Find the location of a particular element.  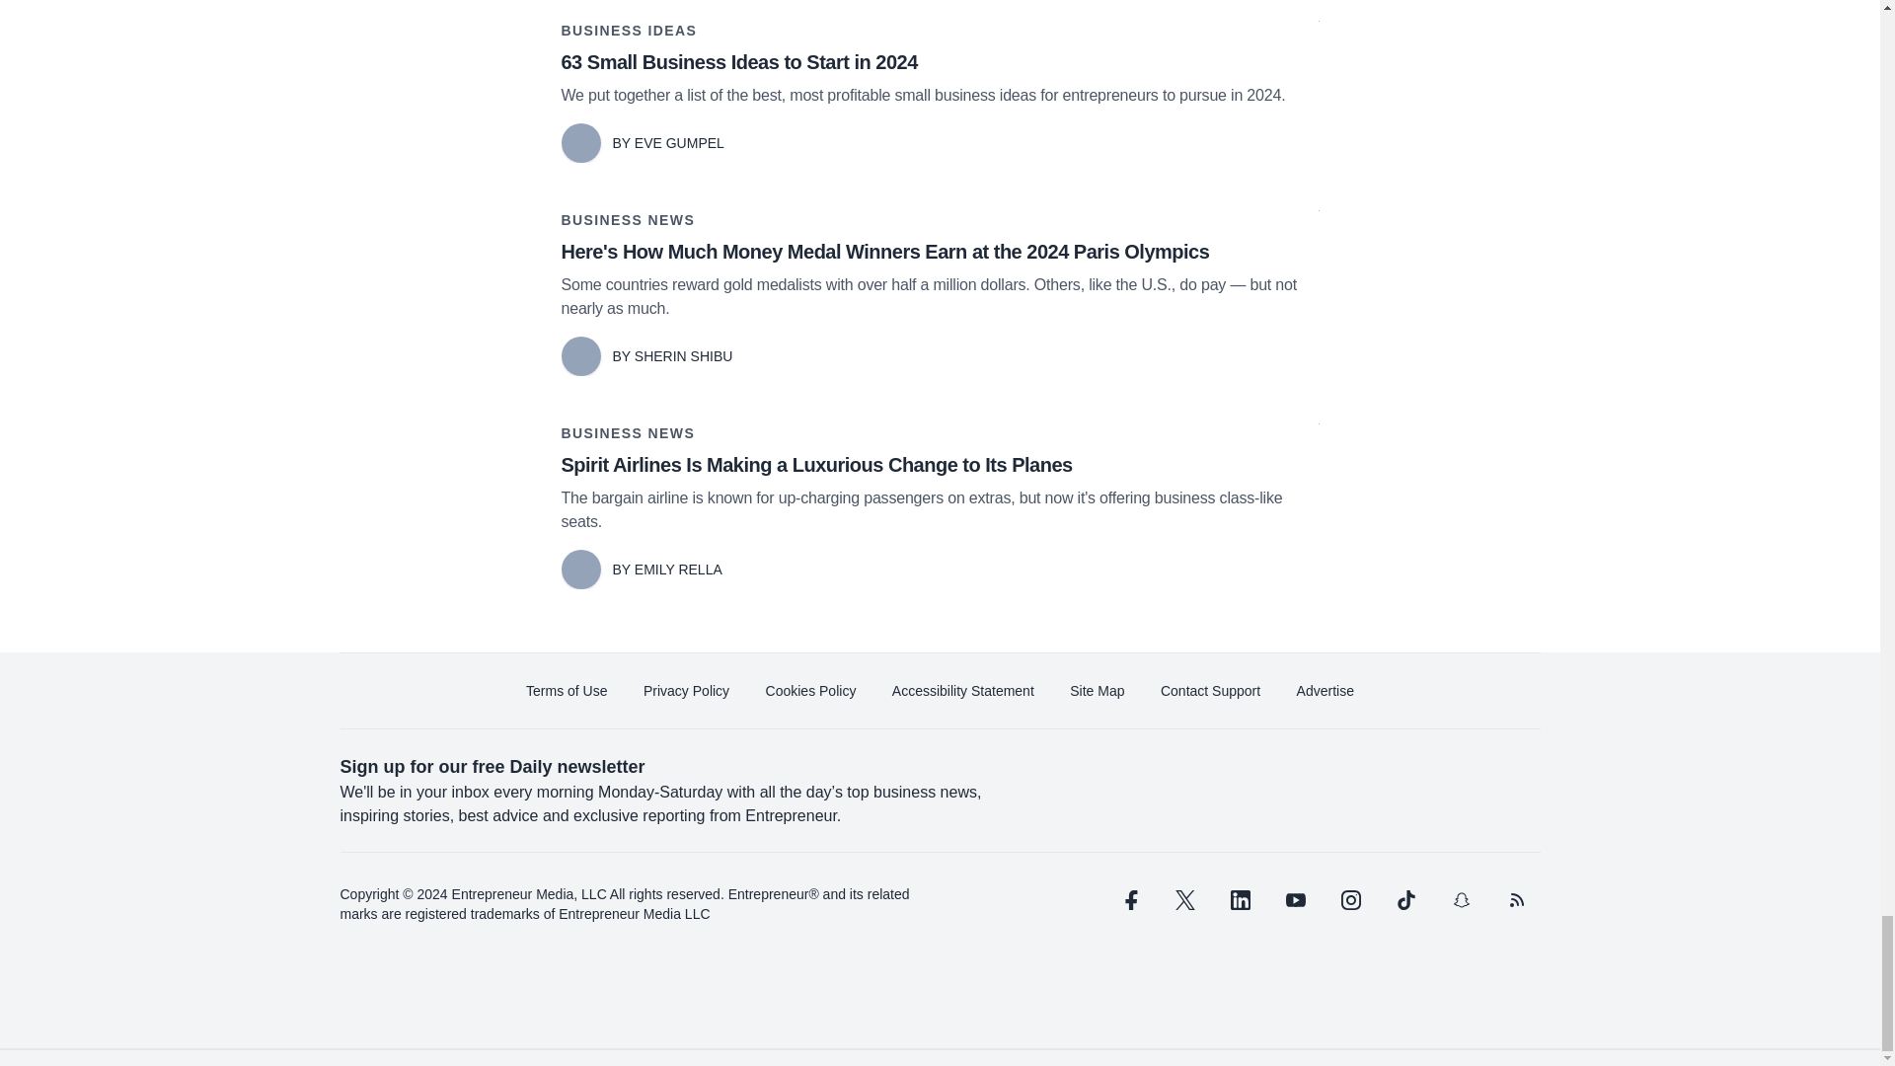

twitter is located at coordinates (1184, 900).